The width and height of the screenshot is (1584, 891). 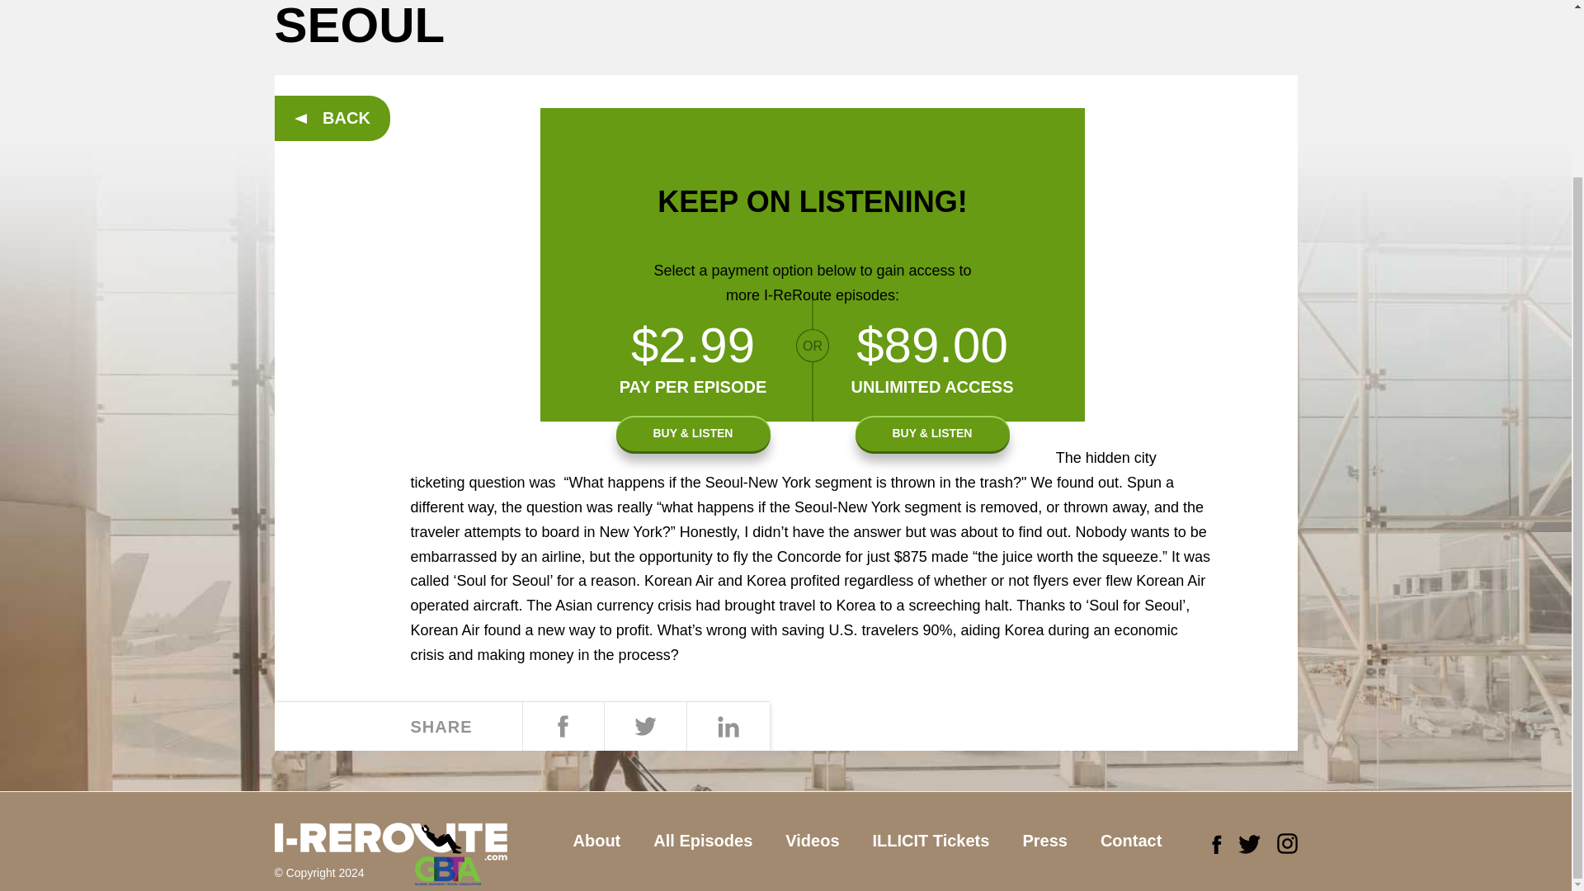 What do you see at coordinates (1130, 841) in the screenshot?
I see `Contact` at bounding box center [1130, 841].